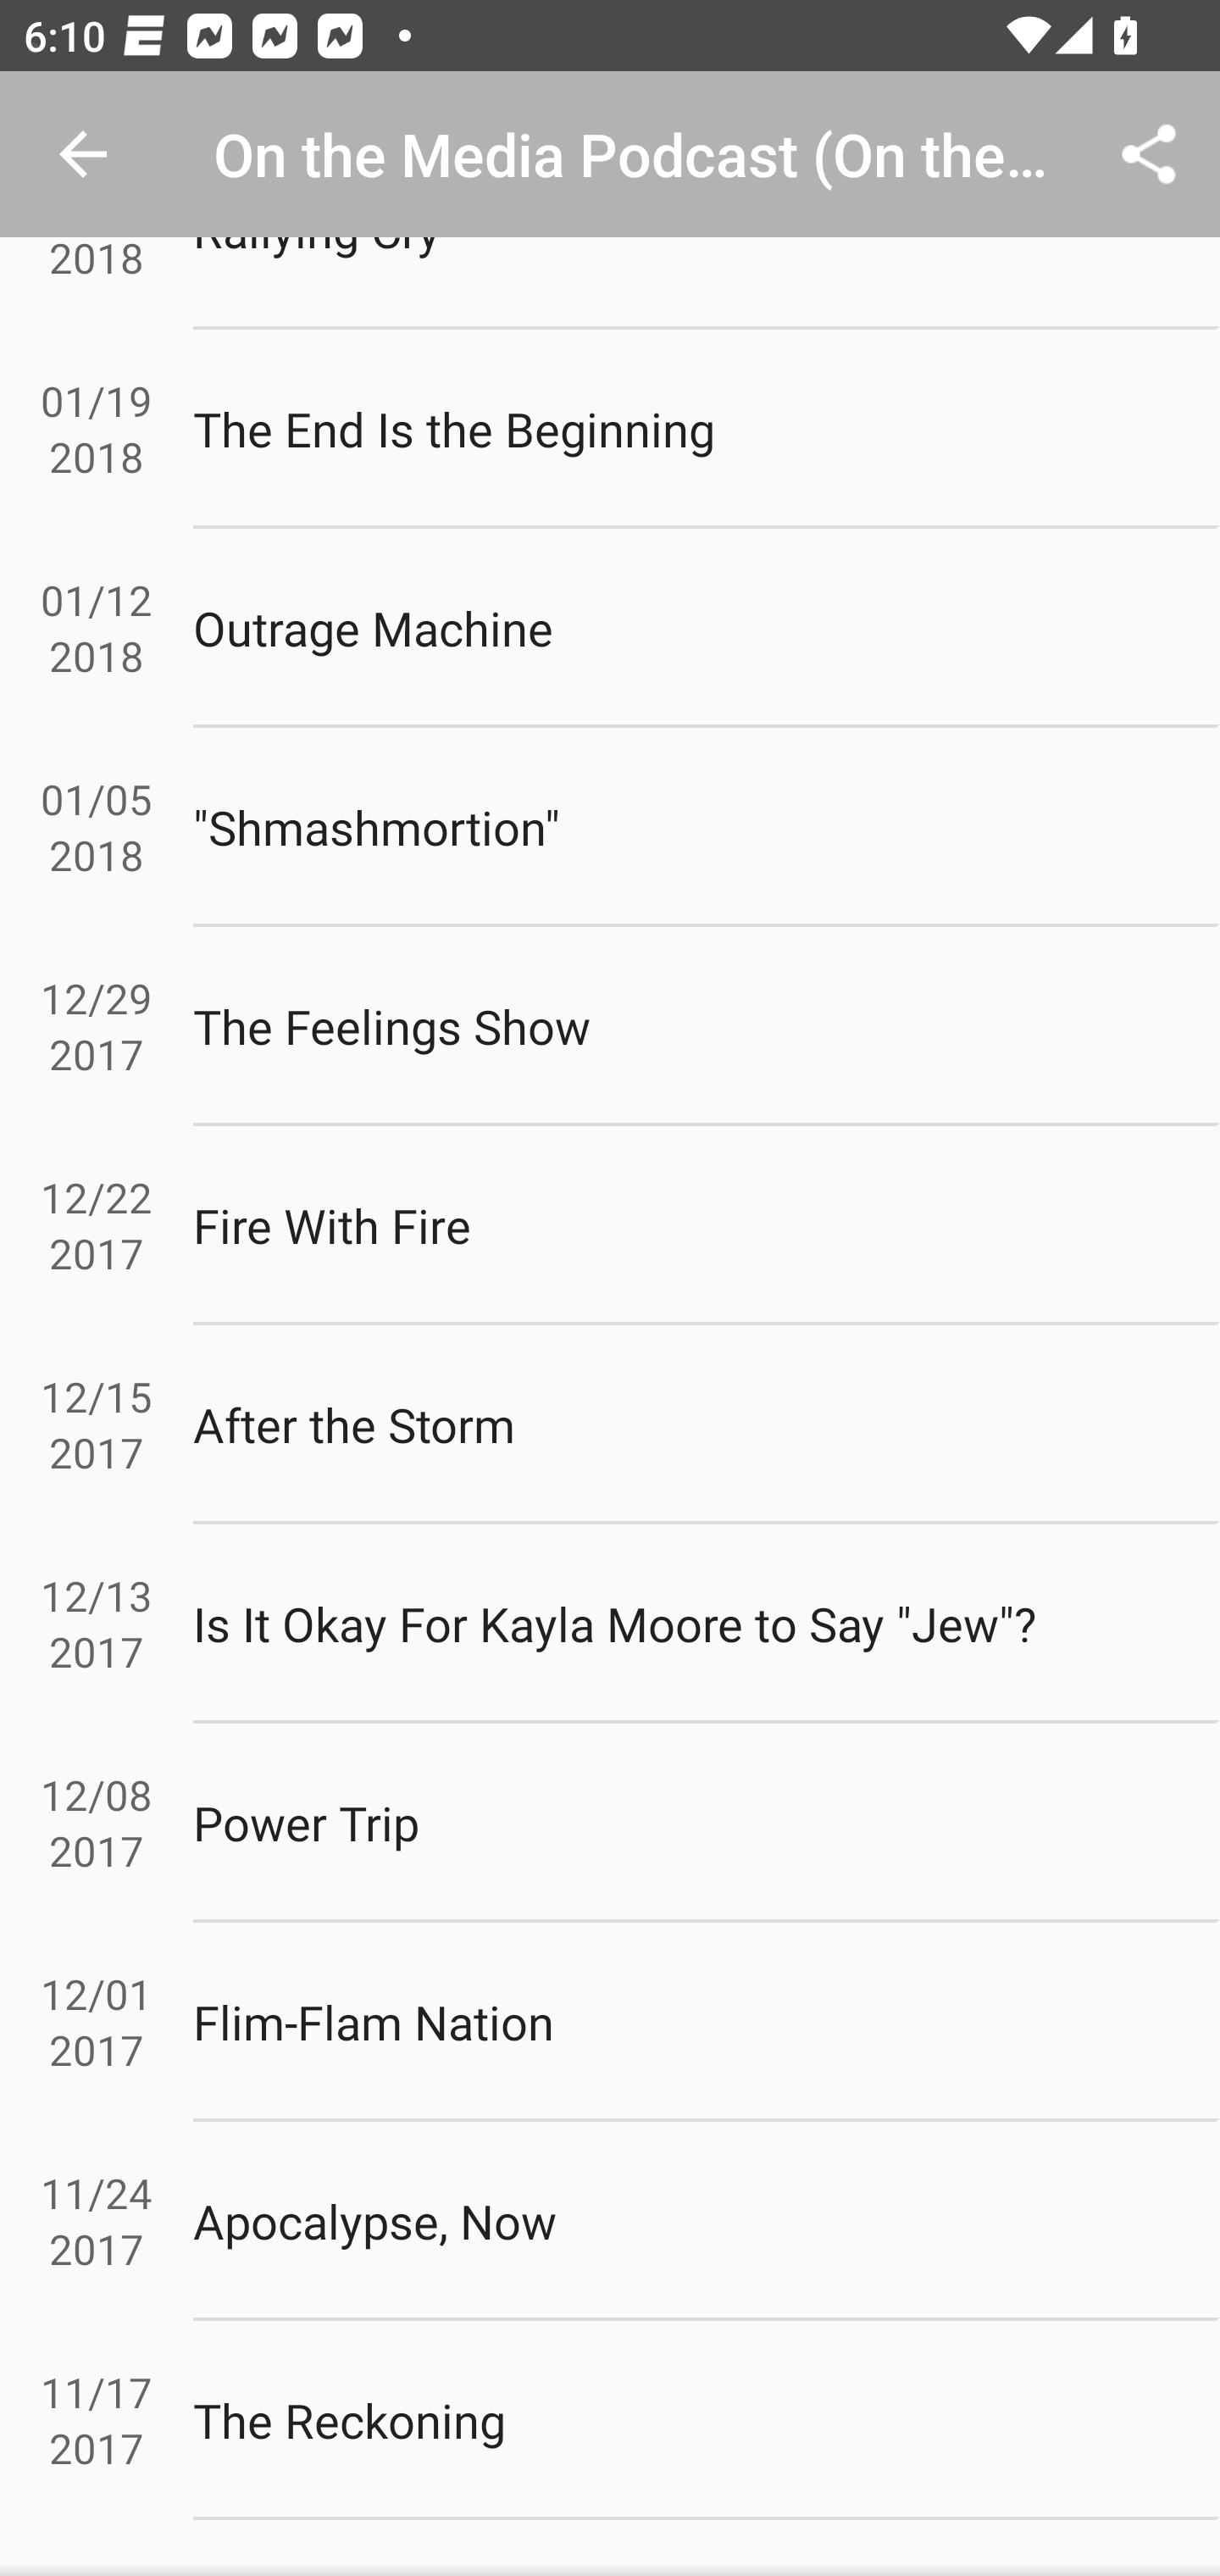 The image size is (1220, 2576). Describe the element at coordinates (1149, 154) in the screenshot. I see `Share...` at that location.